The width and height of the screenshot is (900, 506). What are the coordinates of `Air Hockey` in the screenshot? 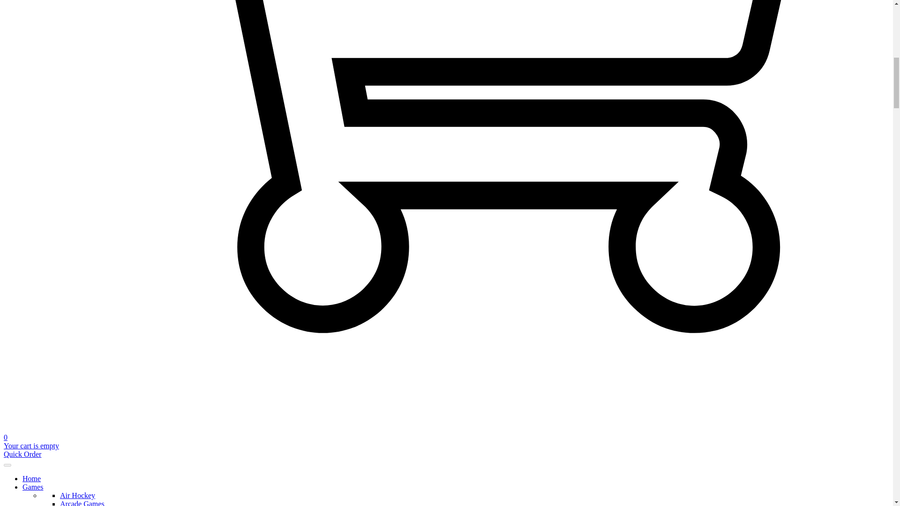 It's located at (78, 495).